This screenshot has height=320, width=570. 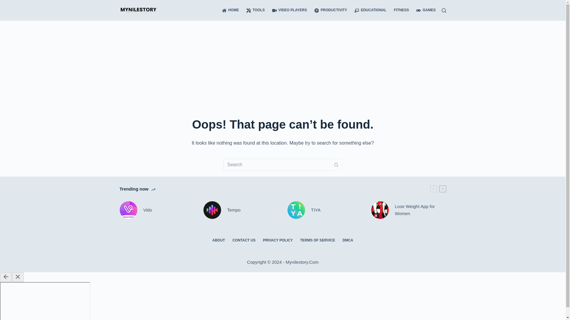 What do you see at coordinates (277, 164) in the screenshot?
I see `Search for...` at bounding box center [277, 164].